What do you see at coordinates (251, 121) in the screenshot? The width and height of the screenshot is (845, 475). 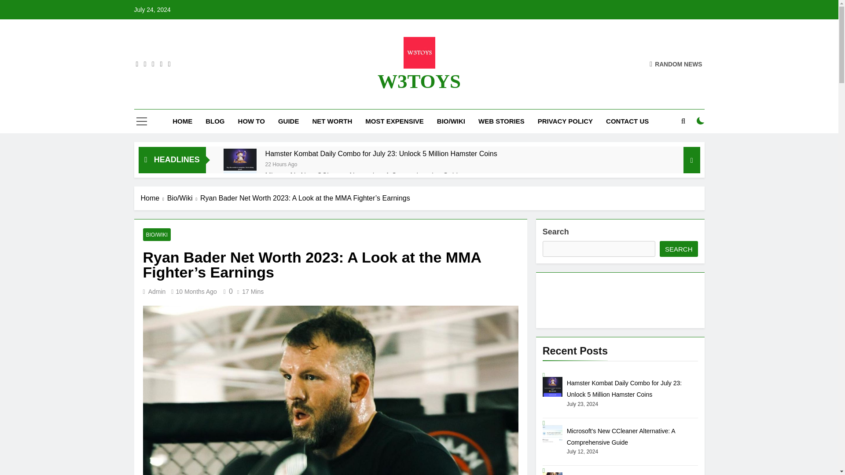 I see `HOW TO` at bounding box center [251, 121].